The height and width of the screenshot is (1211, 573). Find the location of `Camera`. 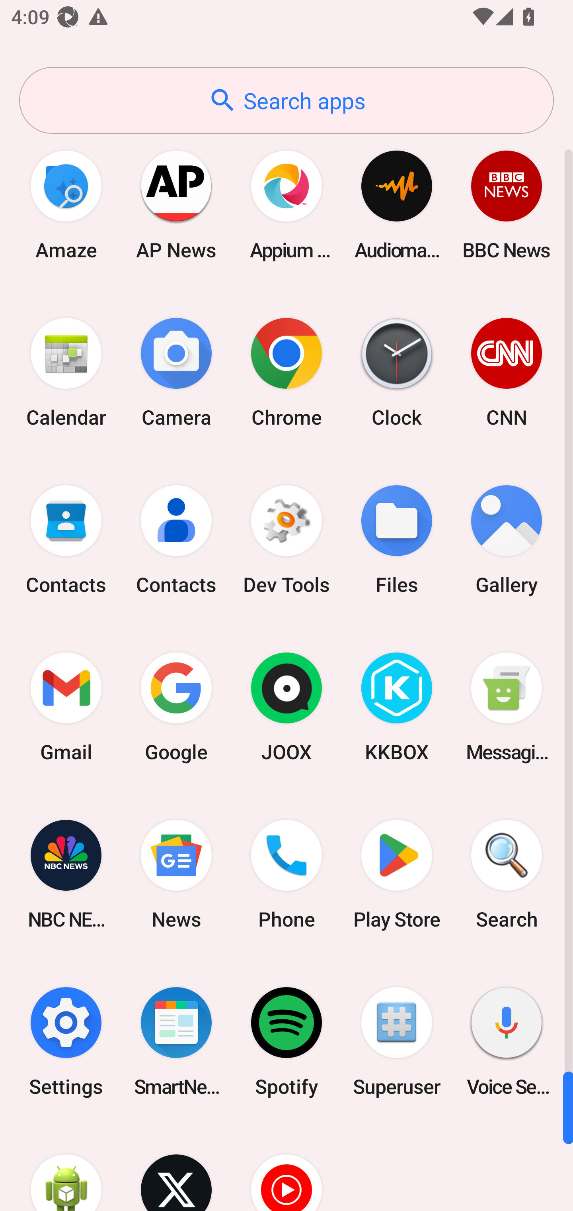

Camera is located at coordinates (176, 372).